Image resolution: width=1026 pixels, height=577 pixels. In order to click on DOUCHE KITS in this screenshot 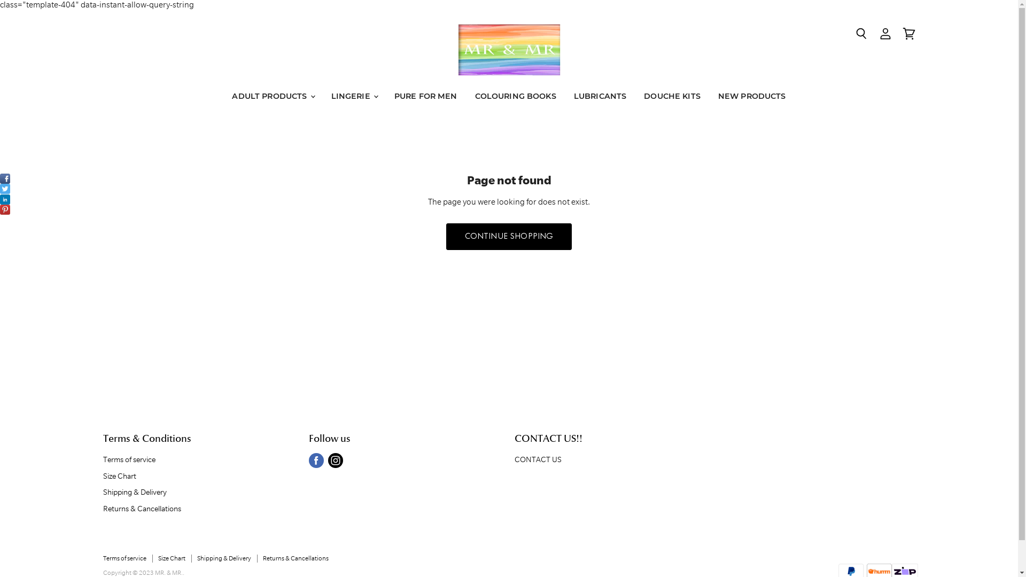, I will do `click(672, 96)`.